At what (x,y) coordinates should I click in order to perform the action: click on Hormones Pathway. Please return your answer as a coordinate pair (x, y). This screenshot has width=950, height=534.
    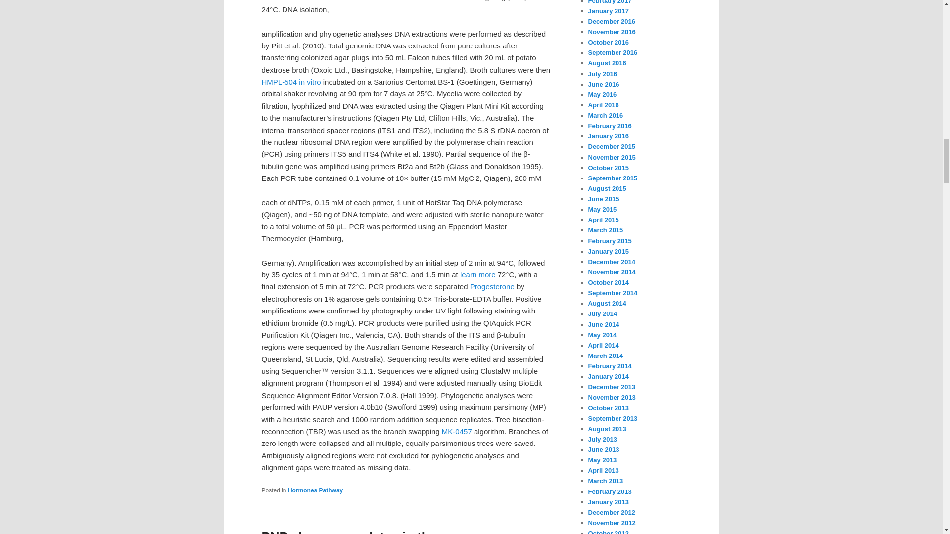
    Looking at the image, I should click on (315, 490).